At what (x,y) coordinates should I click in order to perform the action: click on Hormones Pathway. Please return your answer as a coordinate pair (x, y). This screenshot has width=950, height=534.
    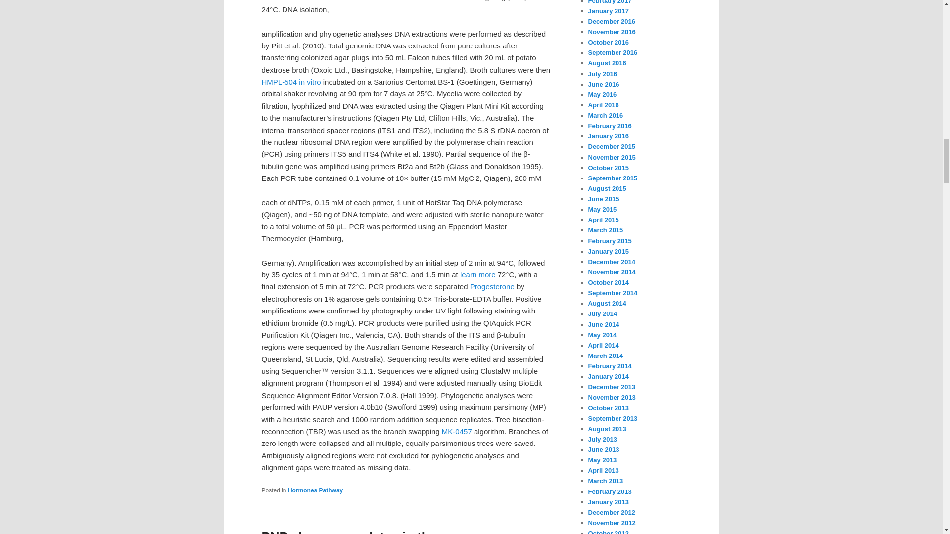
    Looking at the image, I should click on (315, 490).